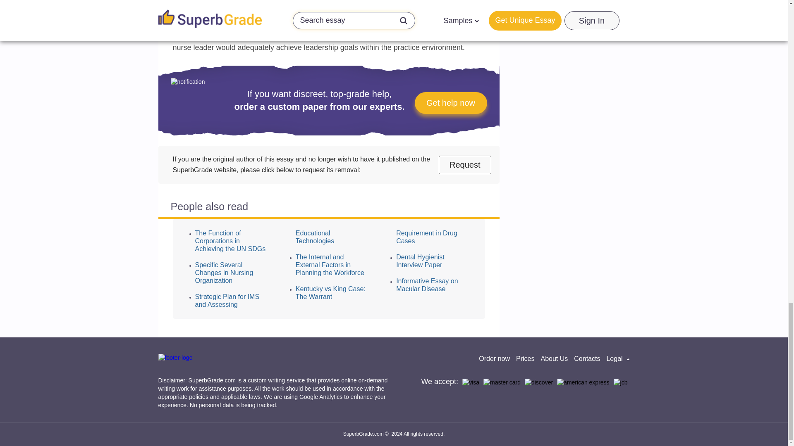 The width and height of the screenshot is (794, 446). What do you see at coordinates (502, 382) in the screenshot?
I see `master card` at bounding box center [502, 382].